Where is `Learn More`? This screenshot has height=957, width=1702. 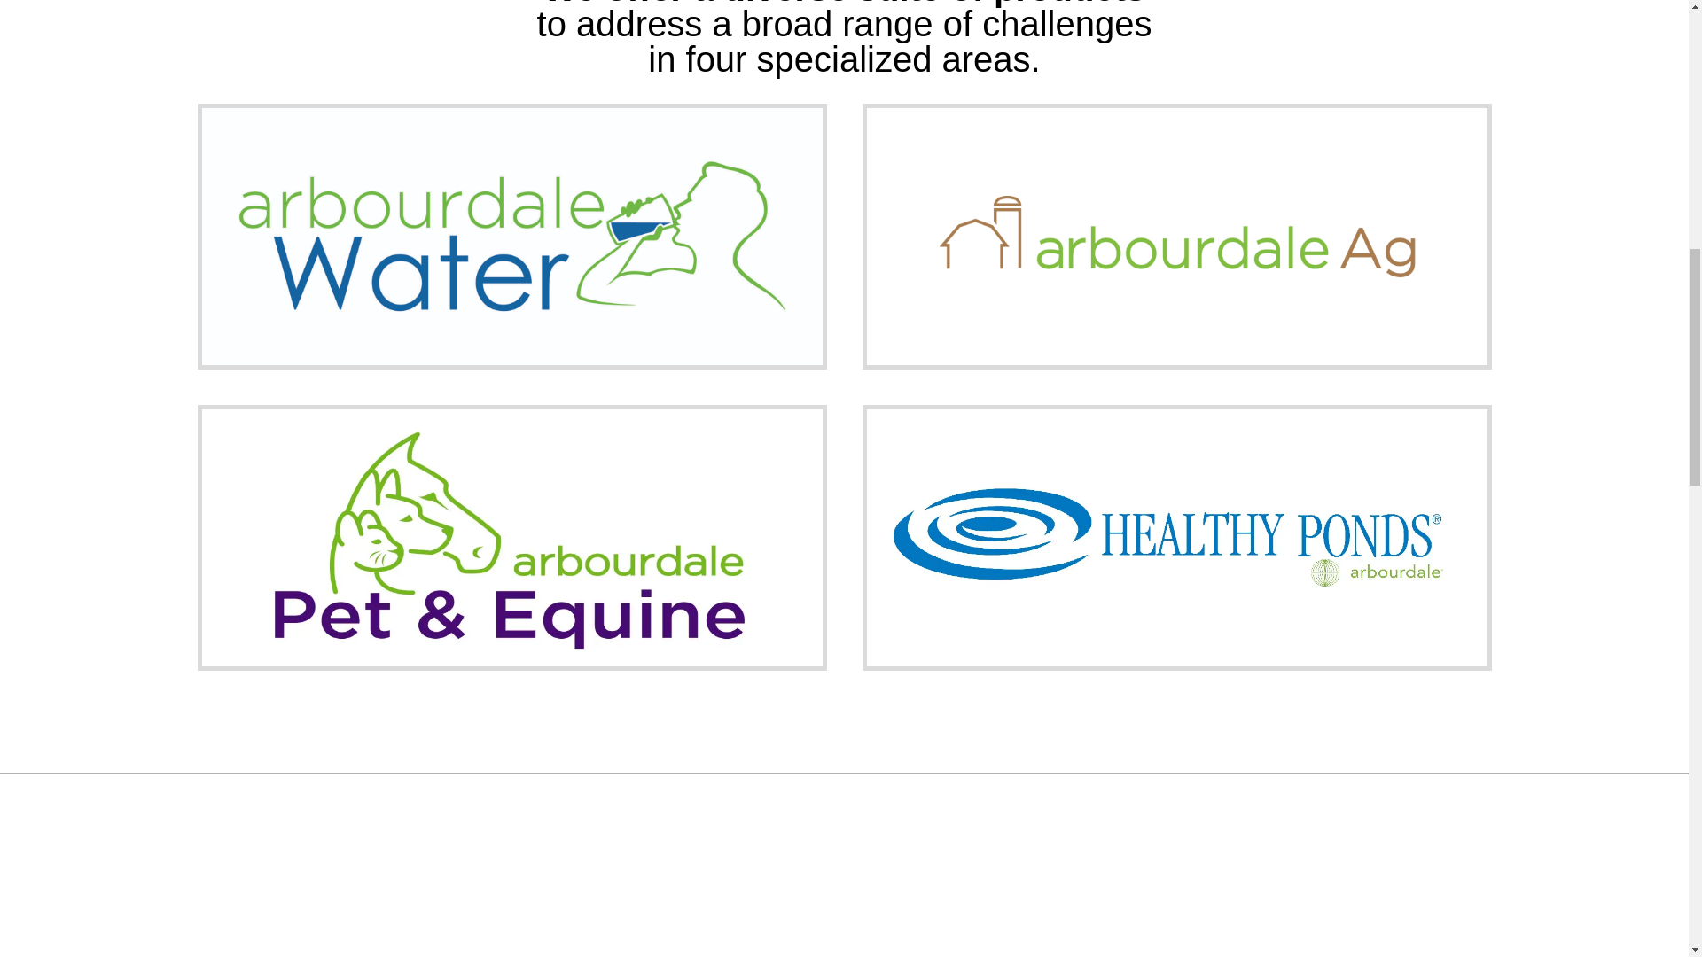
Learn More is located at coordinates (512, 301).